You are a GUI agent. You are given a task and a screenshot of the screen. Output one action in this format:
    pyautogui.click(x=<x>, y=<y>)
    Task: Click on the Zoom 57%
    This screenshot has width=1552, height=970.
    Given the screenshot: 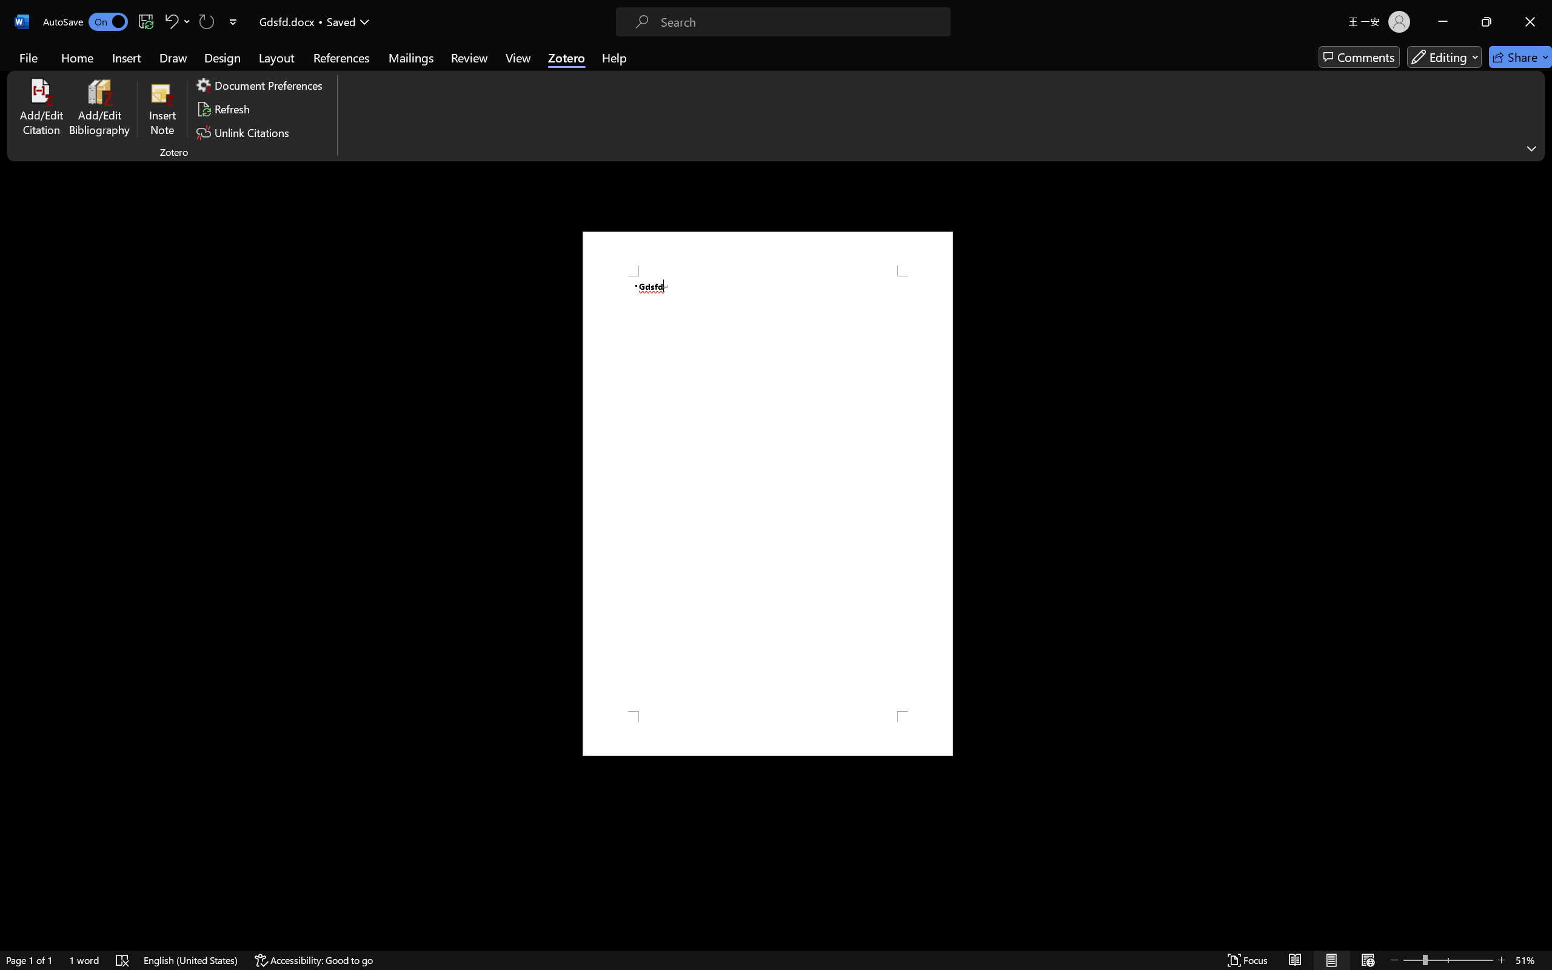 What is the action you would take?
    pyautogui.click(x=1526, y=936)
    